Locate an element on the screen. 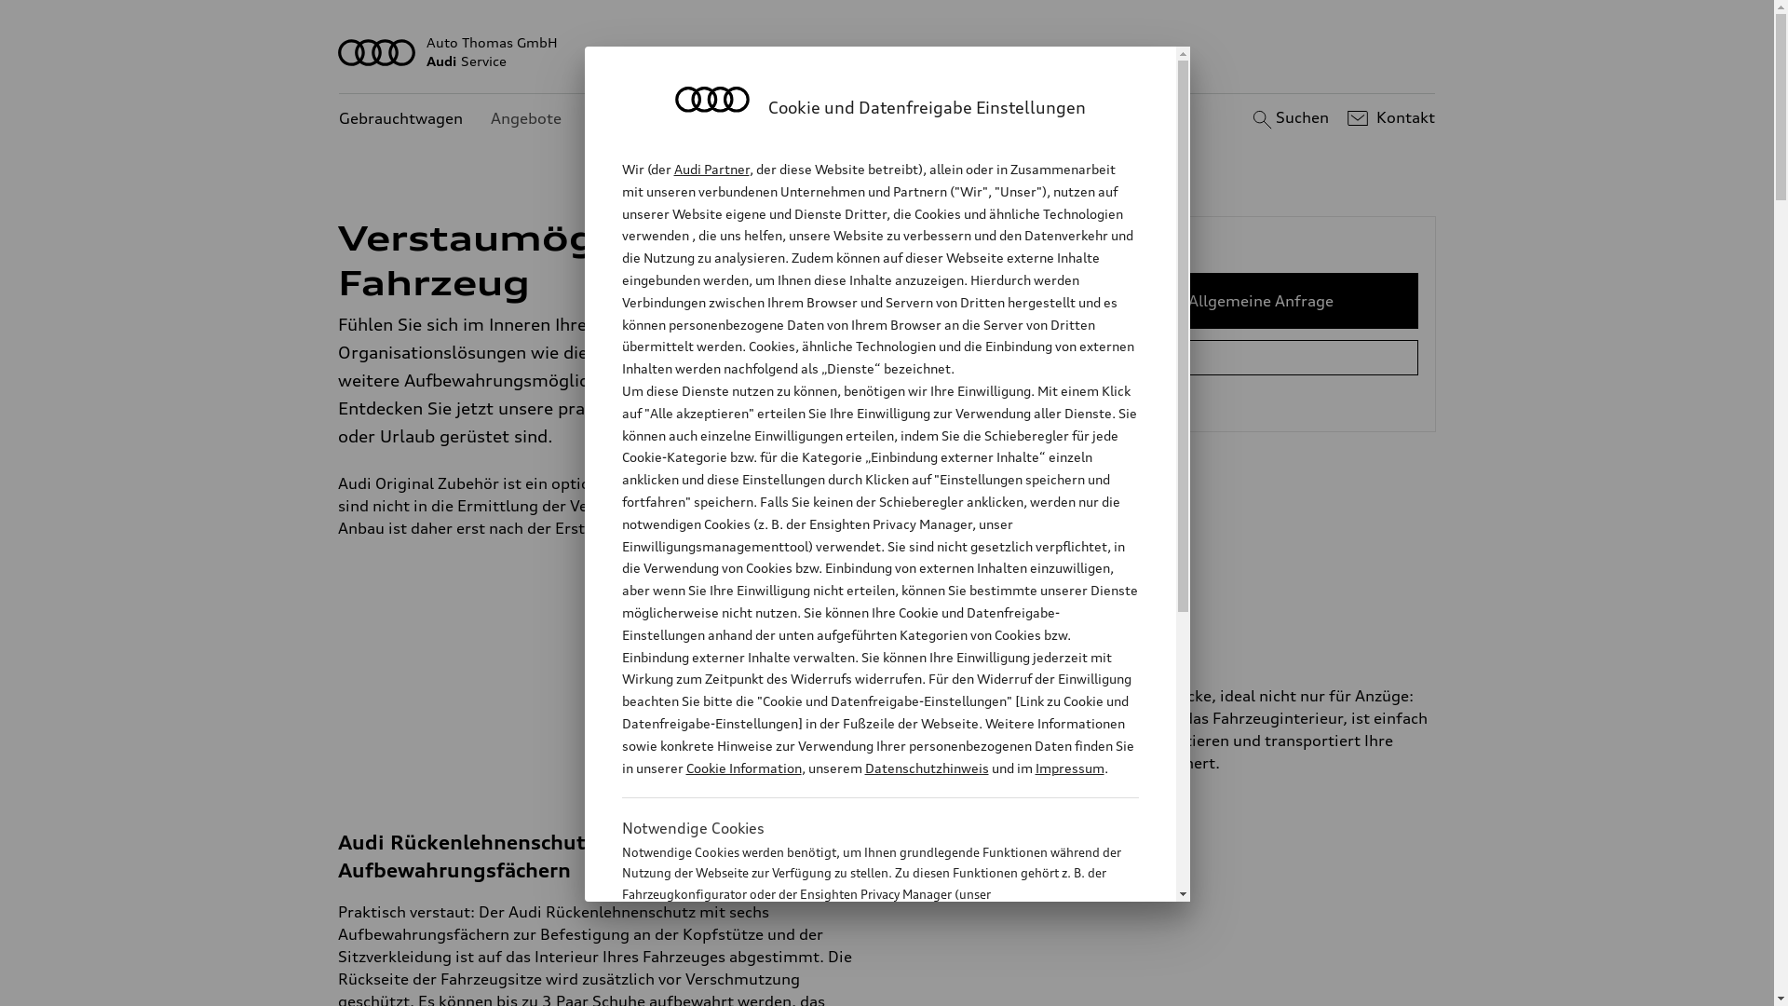  Datenschutzhinweis is located at coordinates (926, 768).